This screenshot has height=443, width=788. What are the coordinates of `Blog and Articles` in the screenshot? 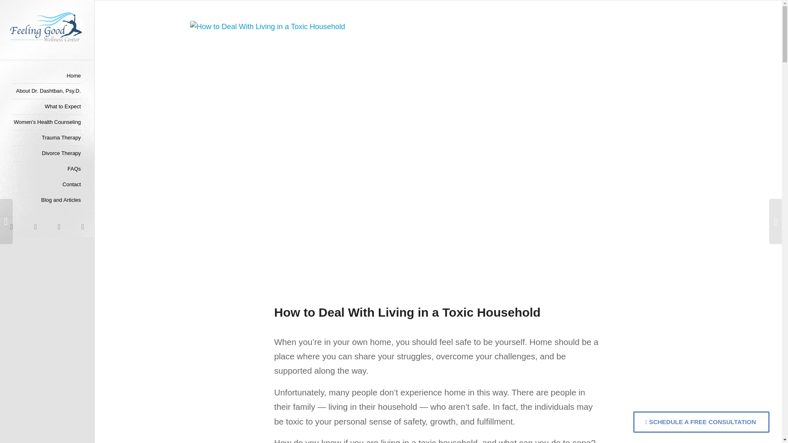 It's located at (47, 200).